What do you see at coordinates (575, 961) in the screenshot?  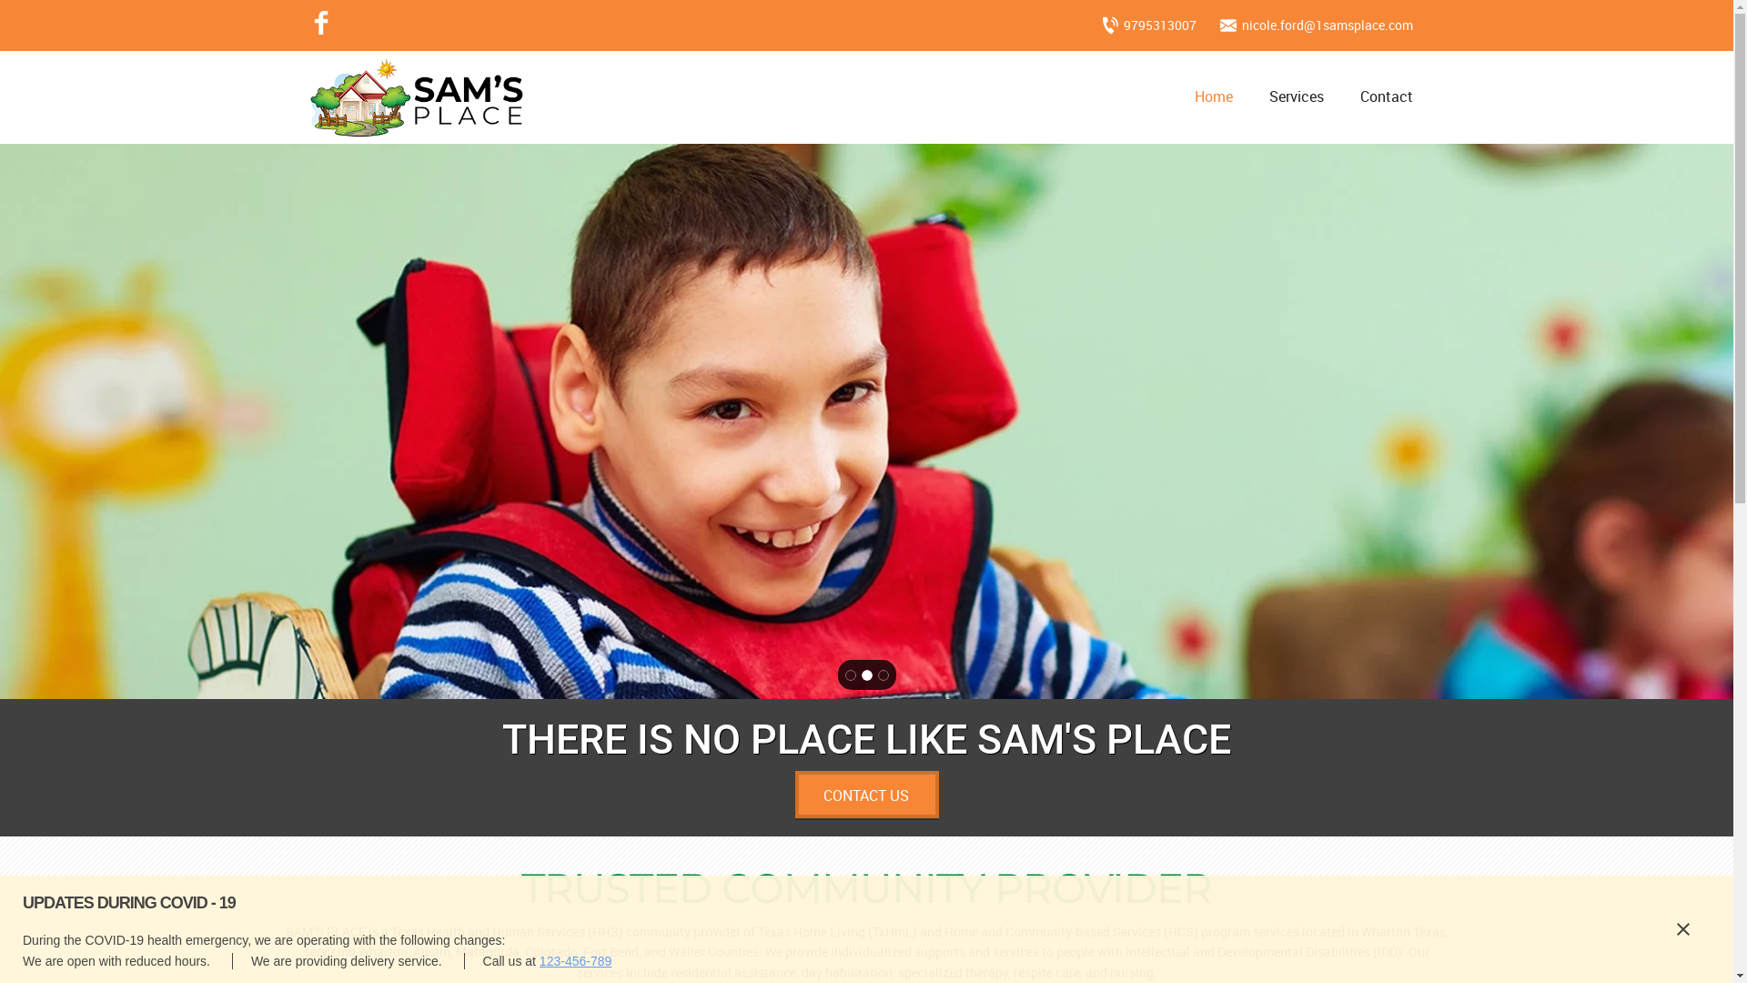 I see `123-456-789` at bounding box center [575, 961].